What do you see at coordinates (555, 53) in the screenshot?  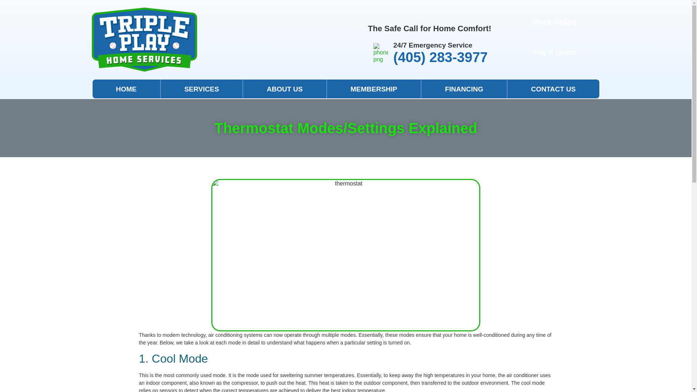 I see `Pay A Quote` at bounding box center [555, 53].